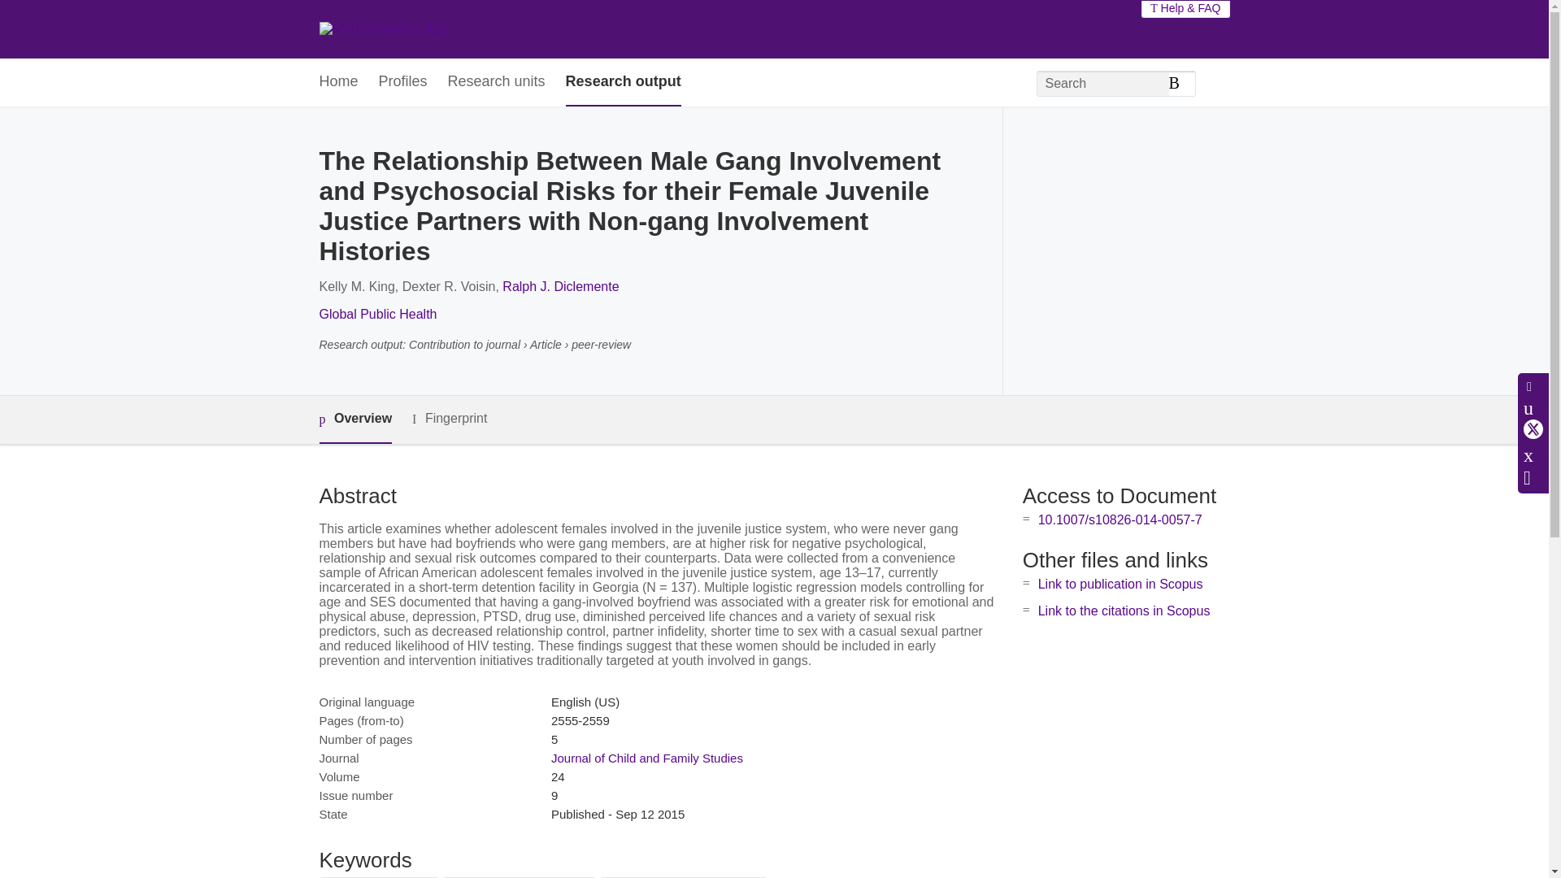 The height and width of the screenshot is (878, 1561). Describe the element at coordinates (646, 758) in the screenshot. I see `Journal of Child and Family Studies` at that location.